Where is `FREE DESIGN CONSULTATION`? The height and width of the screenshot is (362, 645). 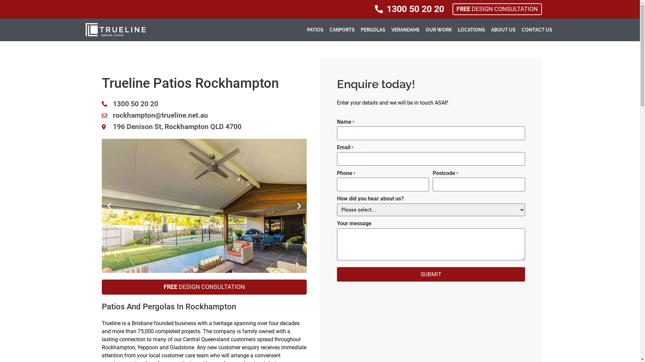
FREE DESIGN CONSULTATION is located at coordinates (204, 287).